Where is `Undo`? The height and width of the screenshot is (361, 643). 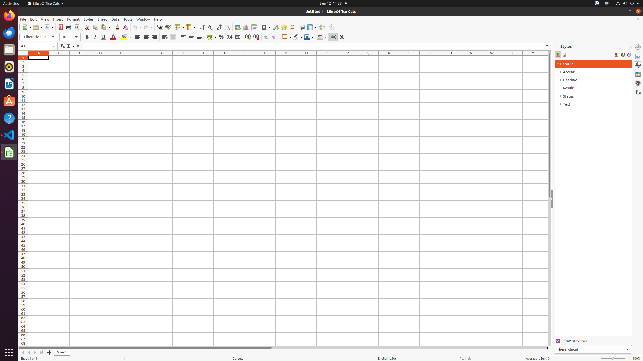 Undo is located at coordinates (137, 27).